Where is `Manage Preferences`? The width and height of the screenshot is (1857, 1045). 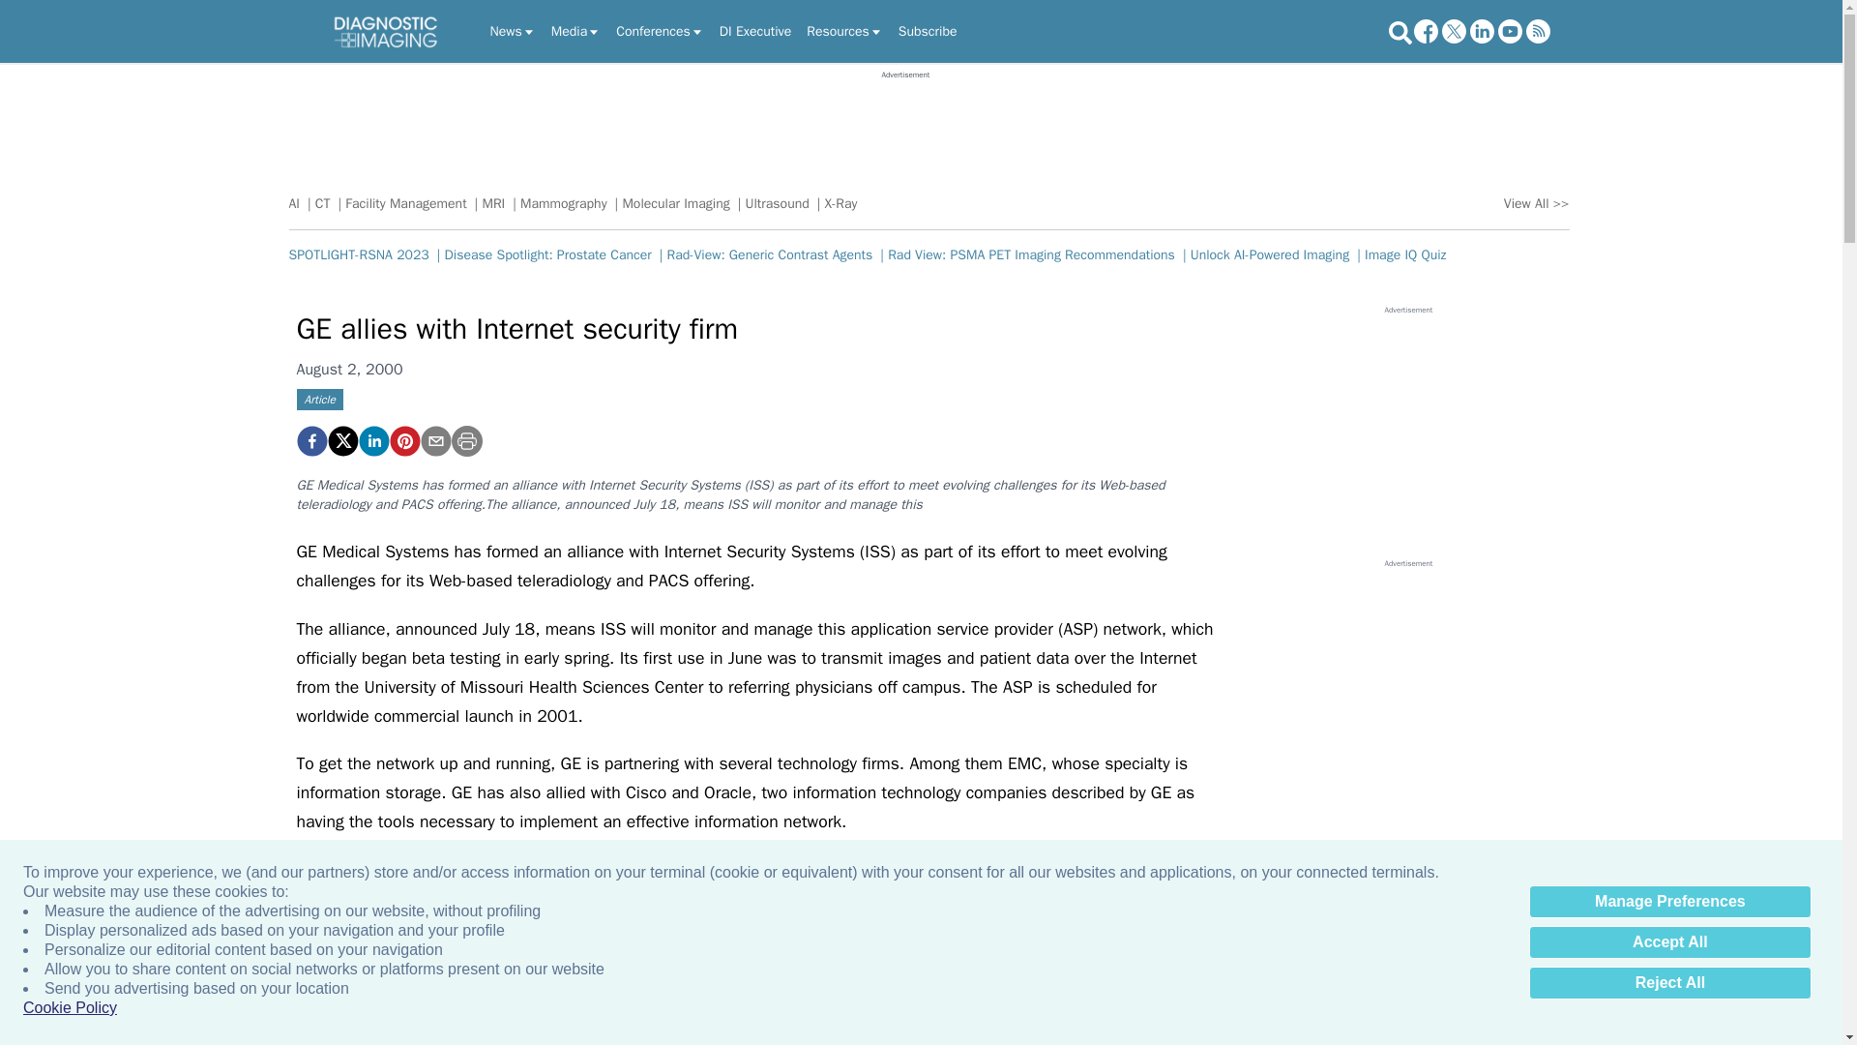
Manage Preferences is located at coordinates (1669, 902).